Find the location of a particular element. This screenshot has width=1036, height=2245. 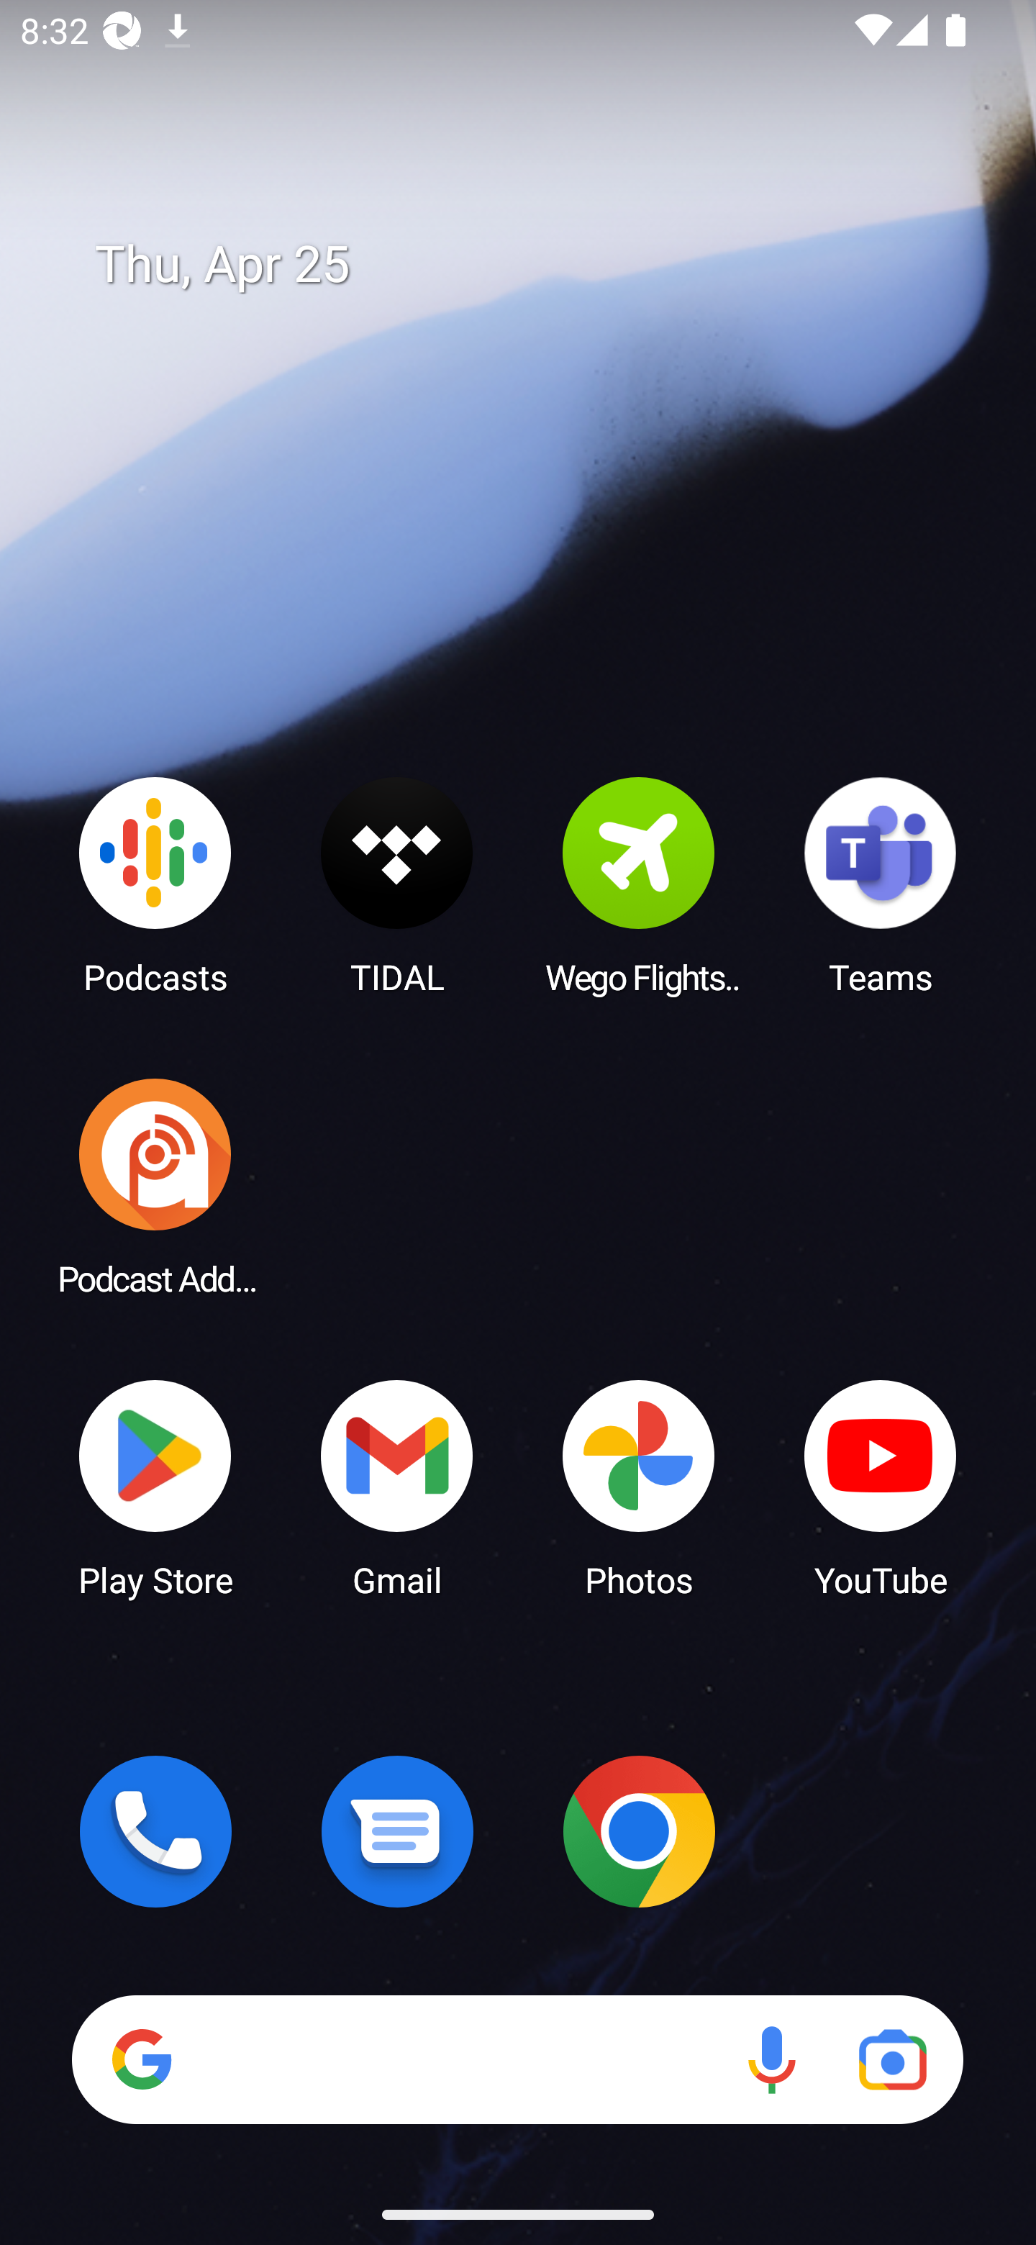

Messages is located at coordinates (397, 1831).